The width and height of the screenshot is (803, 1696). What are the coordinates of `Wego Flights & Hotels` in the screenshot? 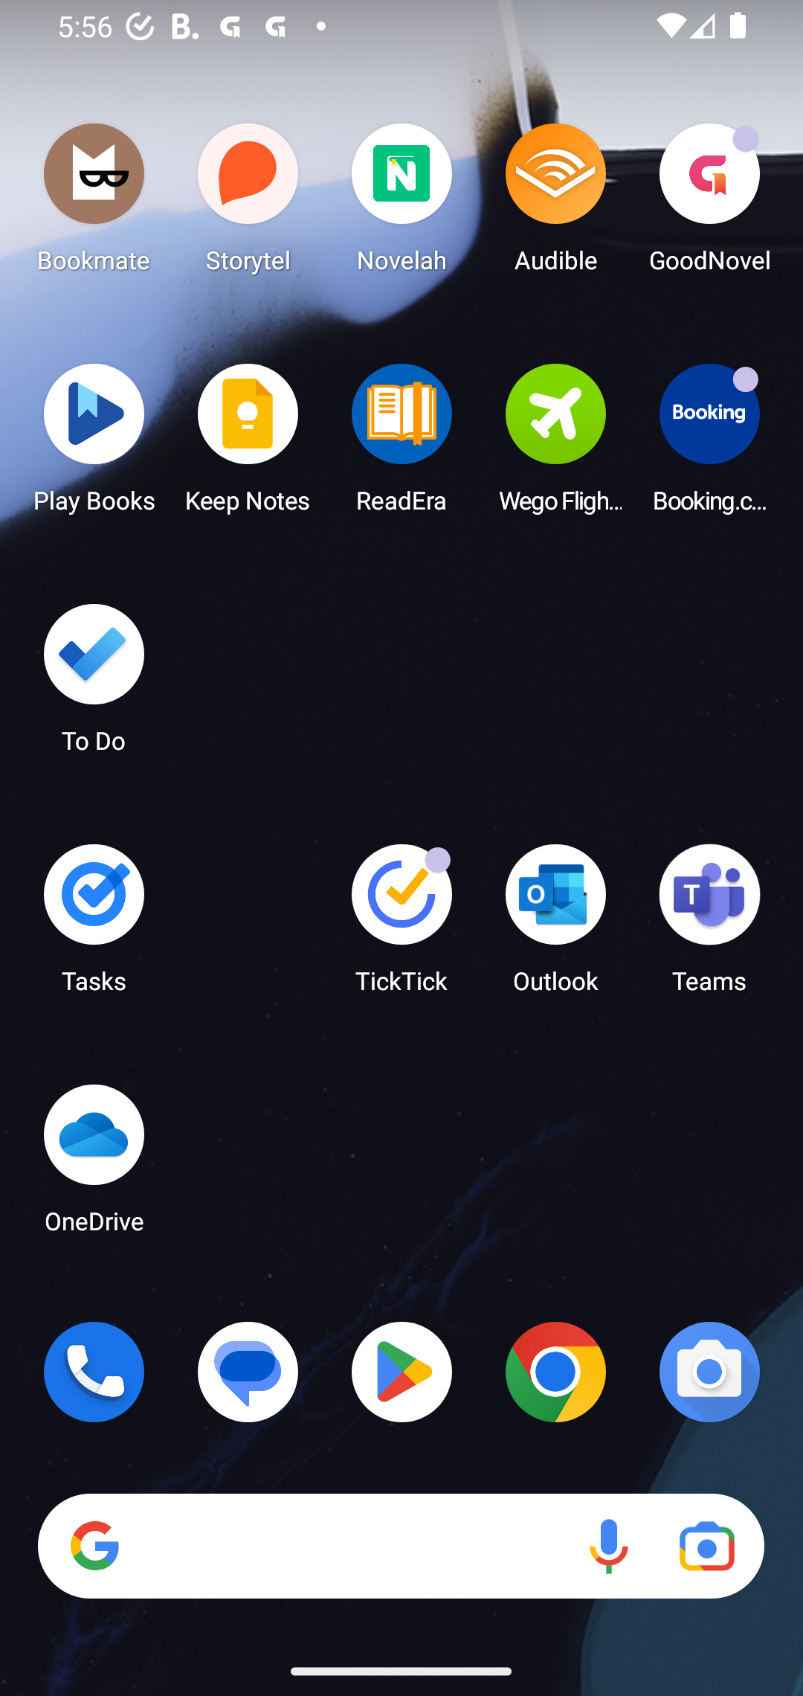 It's located at (555, 444).